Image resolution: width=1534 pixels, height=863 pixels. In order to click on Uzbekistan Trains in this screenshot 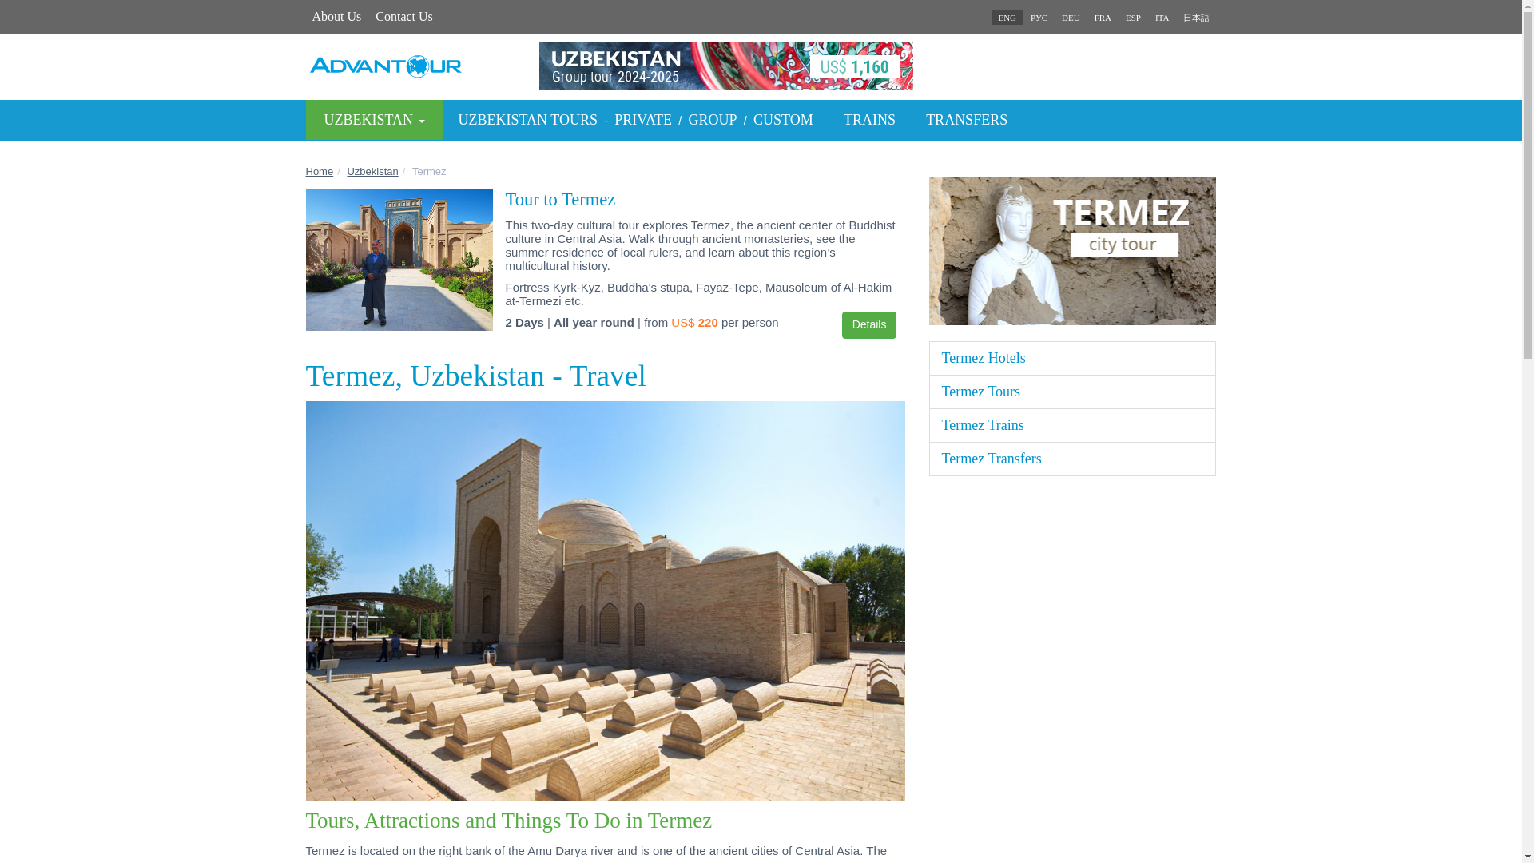, I will do `click(869, 120)`.